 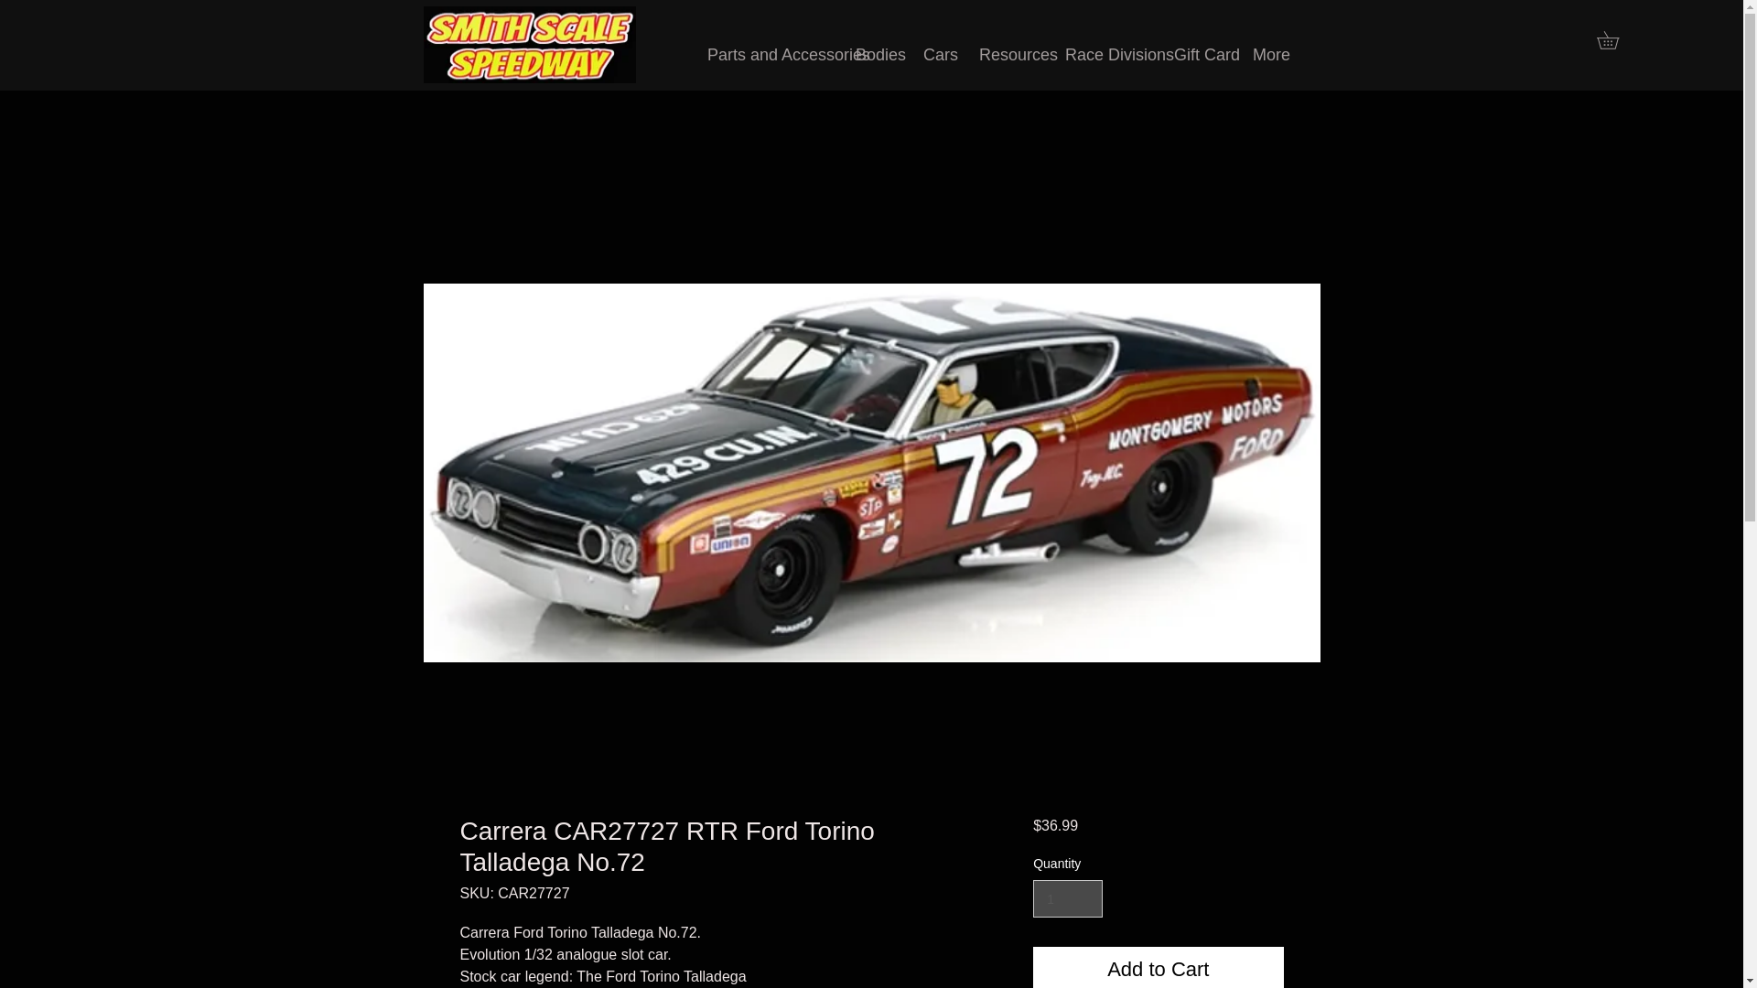 I want to click on Race Divisions, so click(x=1105, y=55).